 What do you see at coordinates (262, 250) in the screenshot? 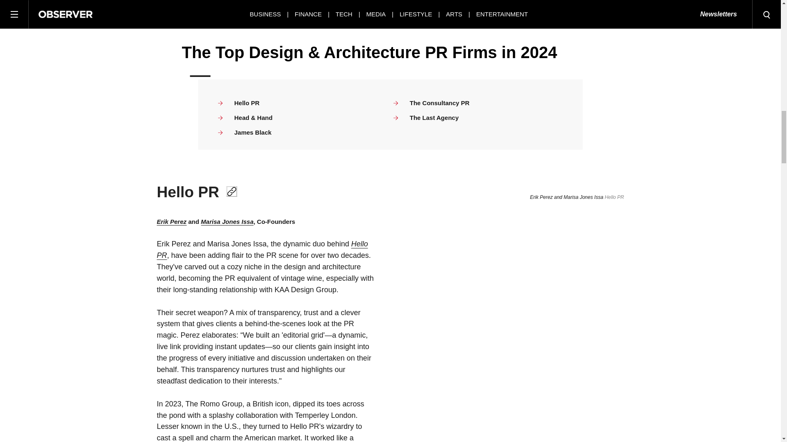
I see `Hello PR` at bounding box center [262, 250].